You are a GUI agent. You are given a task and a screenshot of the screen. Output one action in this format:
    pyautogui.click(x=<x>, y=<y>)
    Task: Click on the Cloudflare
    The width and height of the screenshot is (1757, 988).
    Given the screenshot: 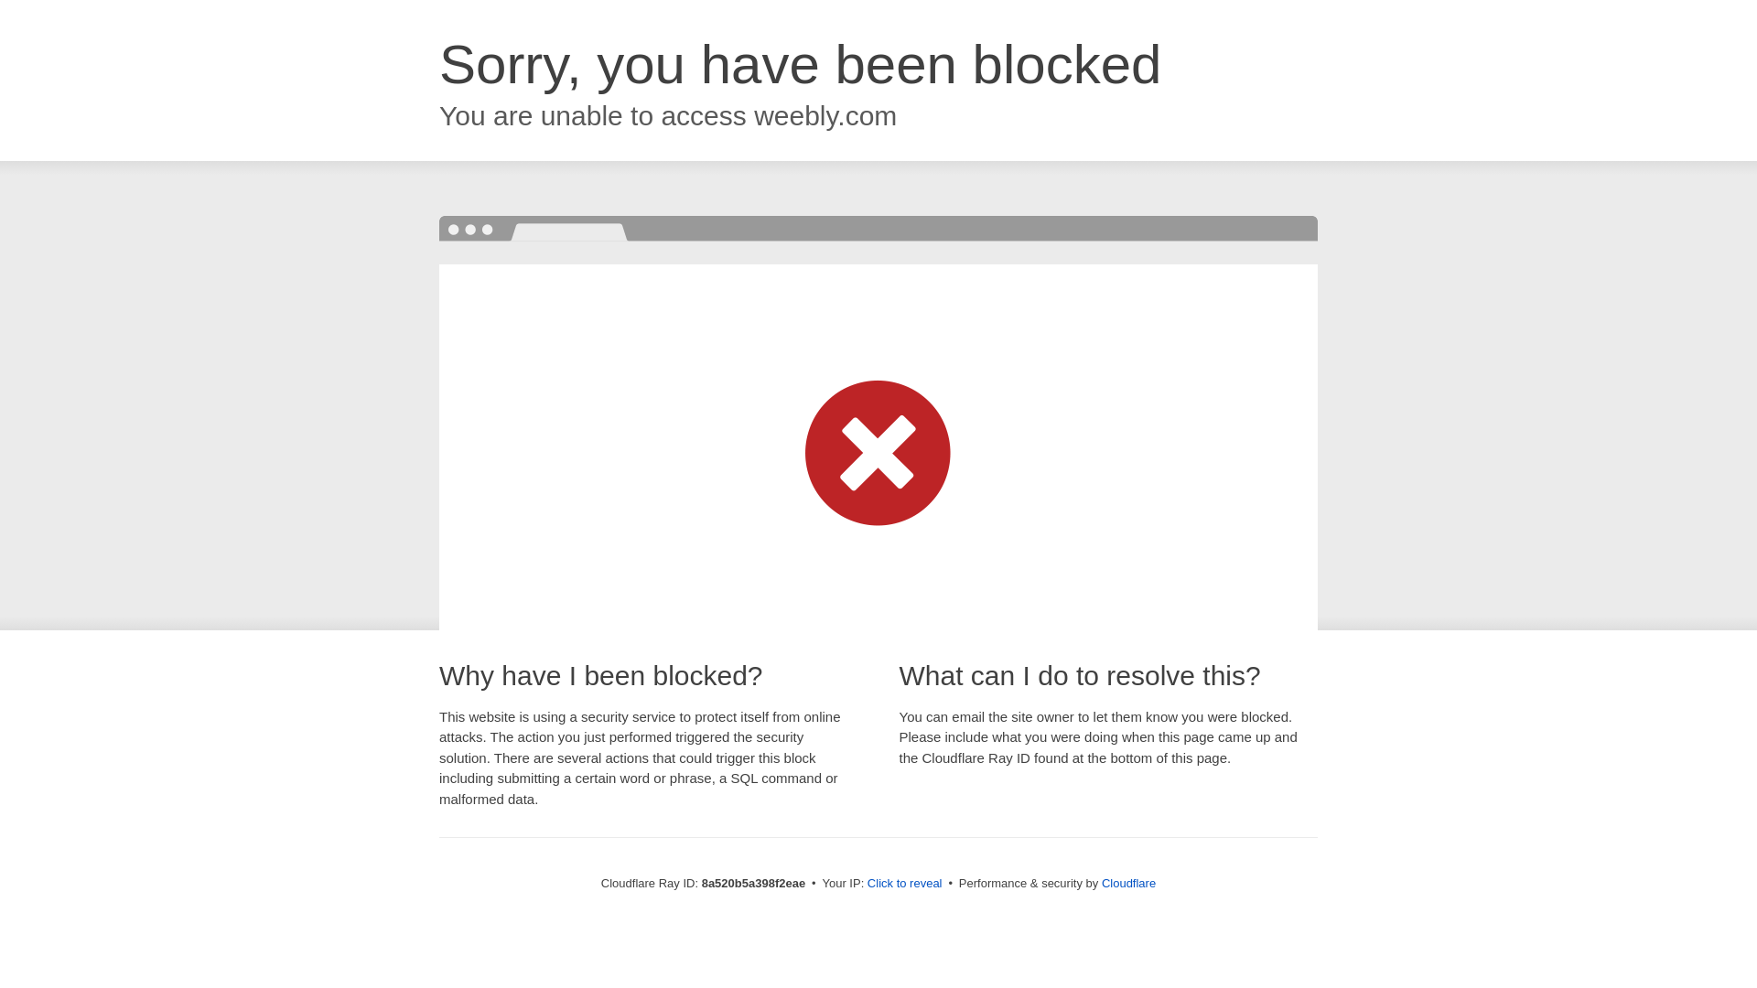 What is the action you would take?
    pyautogui.click(x=1128, y=883)
    